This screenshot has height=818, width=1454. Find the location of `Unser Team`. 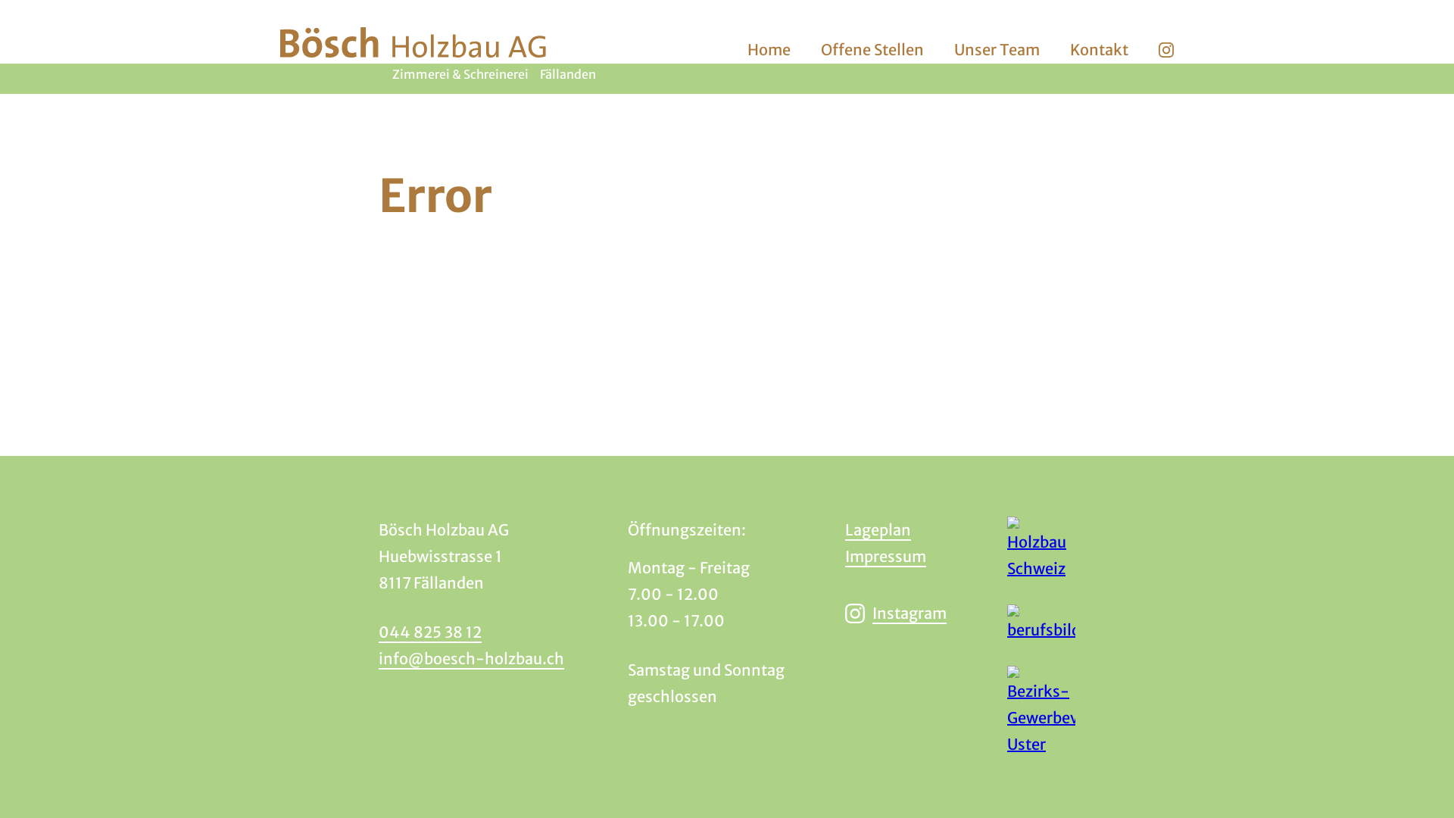

Unser Team is located at coordinates (997, 50).